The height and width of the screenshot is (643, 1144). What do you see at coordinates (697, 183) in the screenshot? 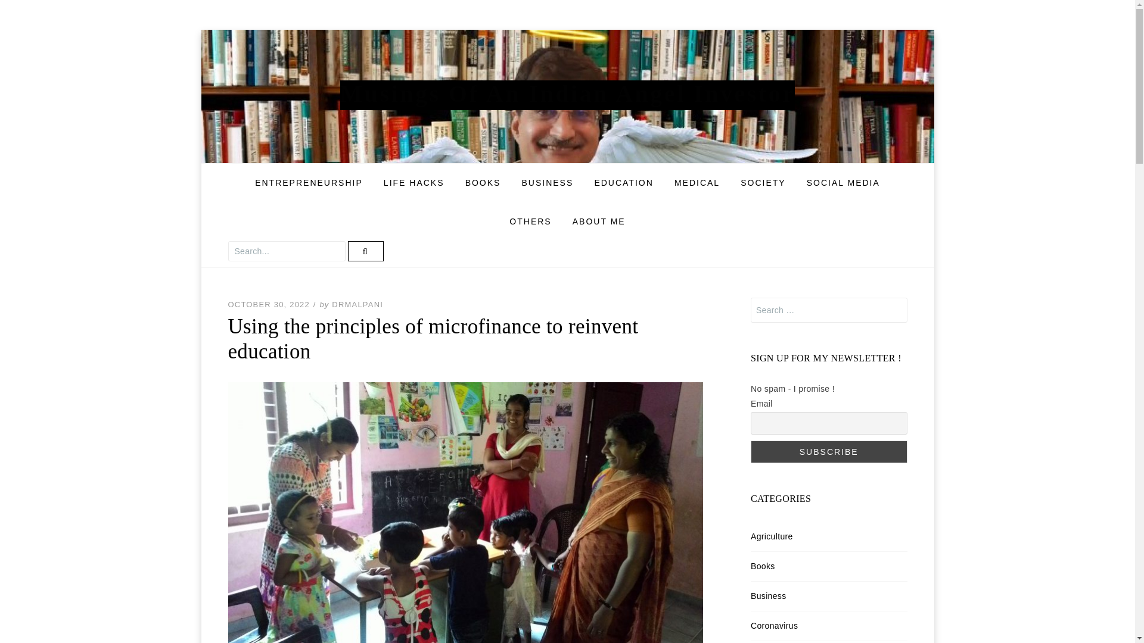
I see `MEDICAL` at bounding box center [697, 183].